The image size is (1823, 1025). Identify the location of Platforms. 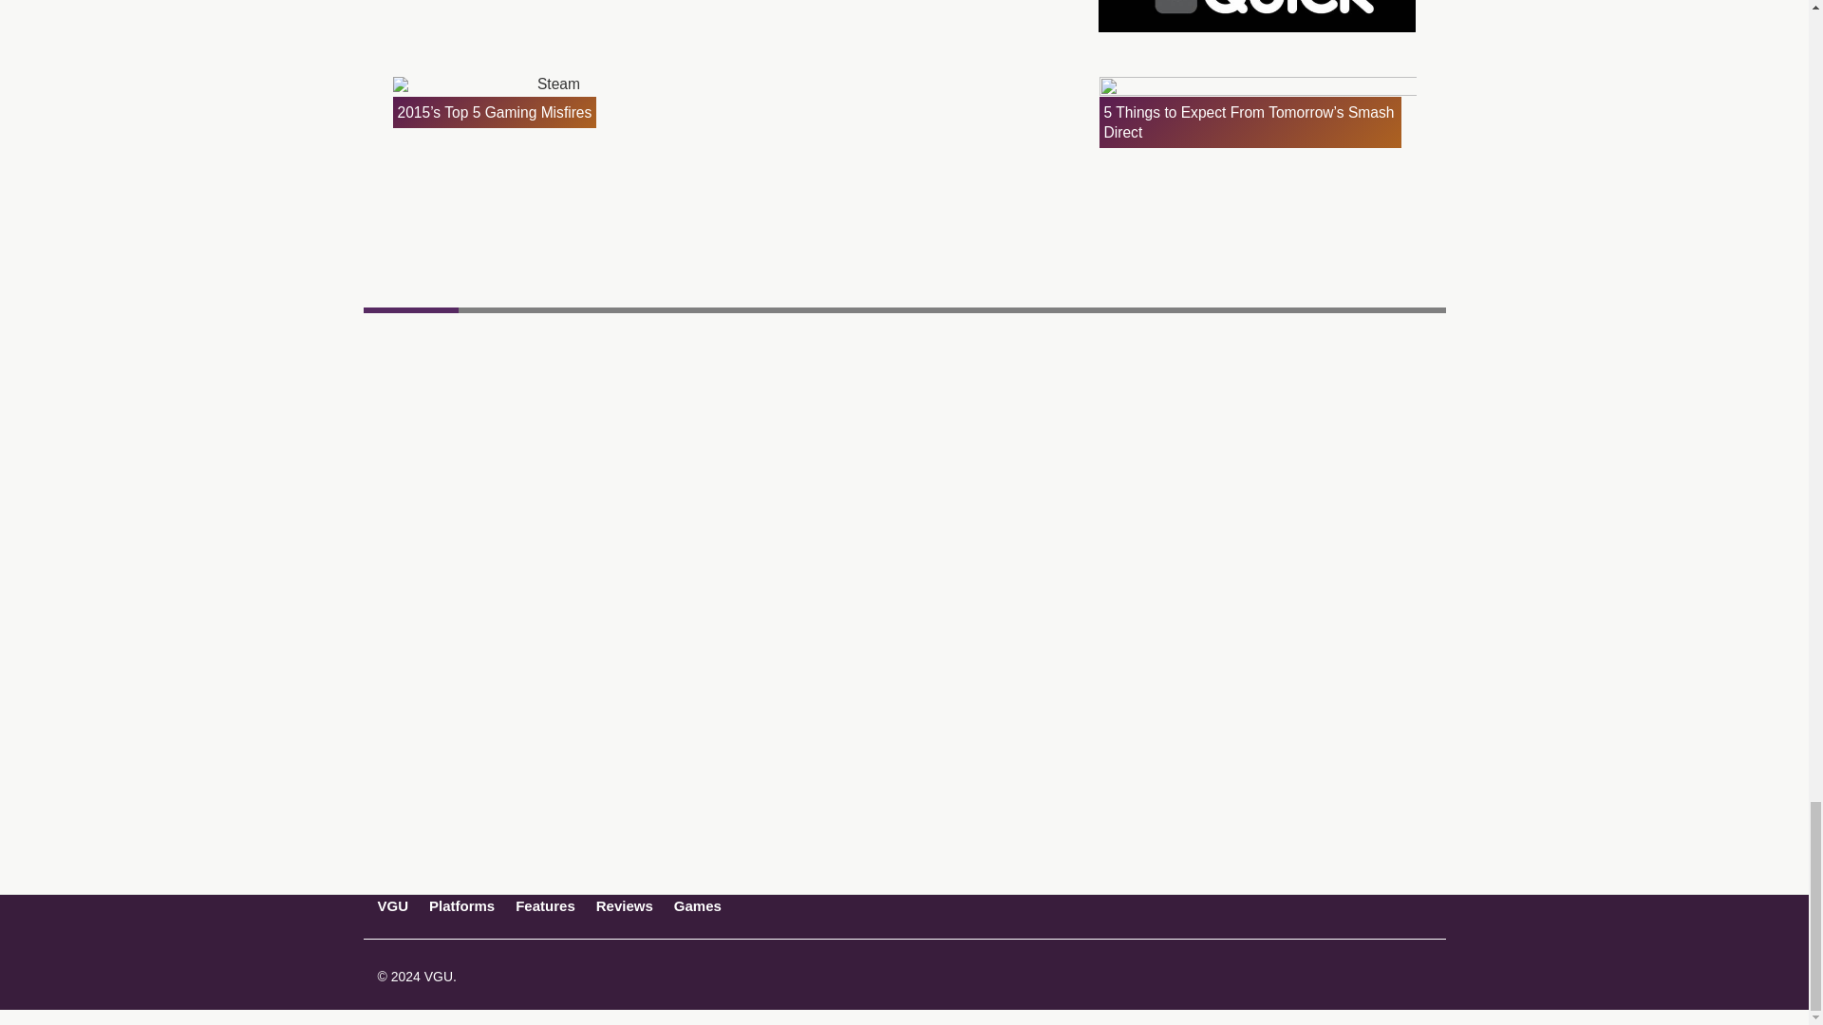
(461, 905).